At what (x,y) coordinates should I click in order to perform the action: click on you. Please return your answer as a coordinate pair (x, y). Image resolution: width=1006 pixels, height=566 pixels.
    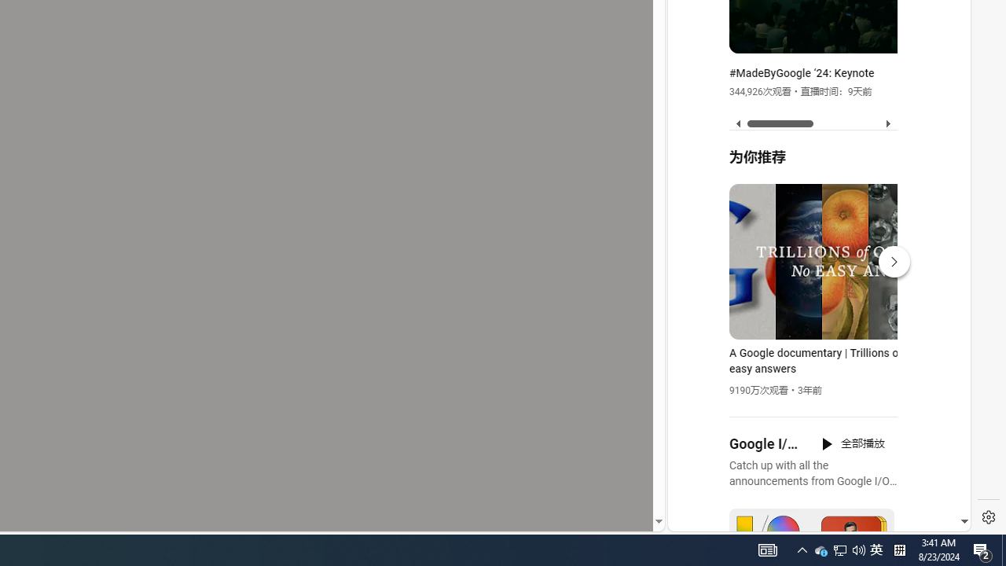
    Looking at the image, I should click on (813, 479).